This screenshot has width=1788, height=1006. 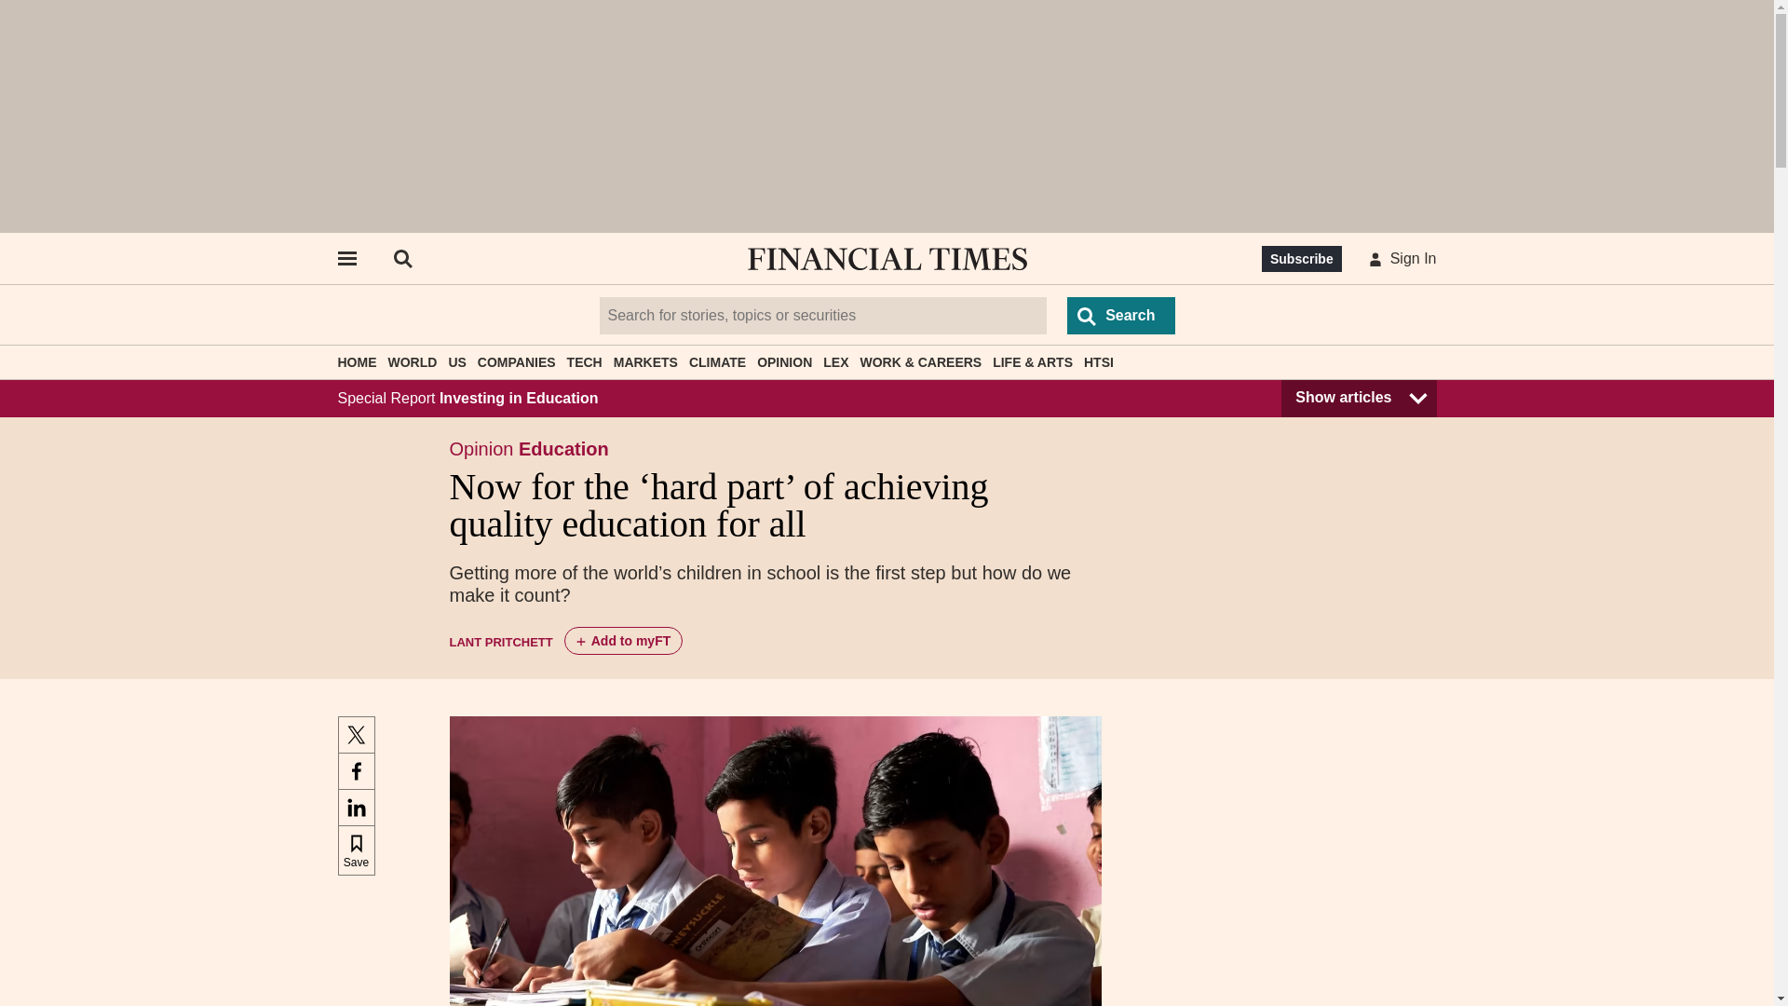 What do you see at coordinates (345, 259) in the screenshot?
I see `OPEN SIDE NAVIGATION MENU` at bounding box center [345, 259].